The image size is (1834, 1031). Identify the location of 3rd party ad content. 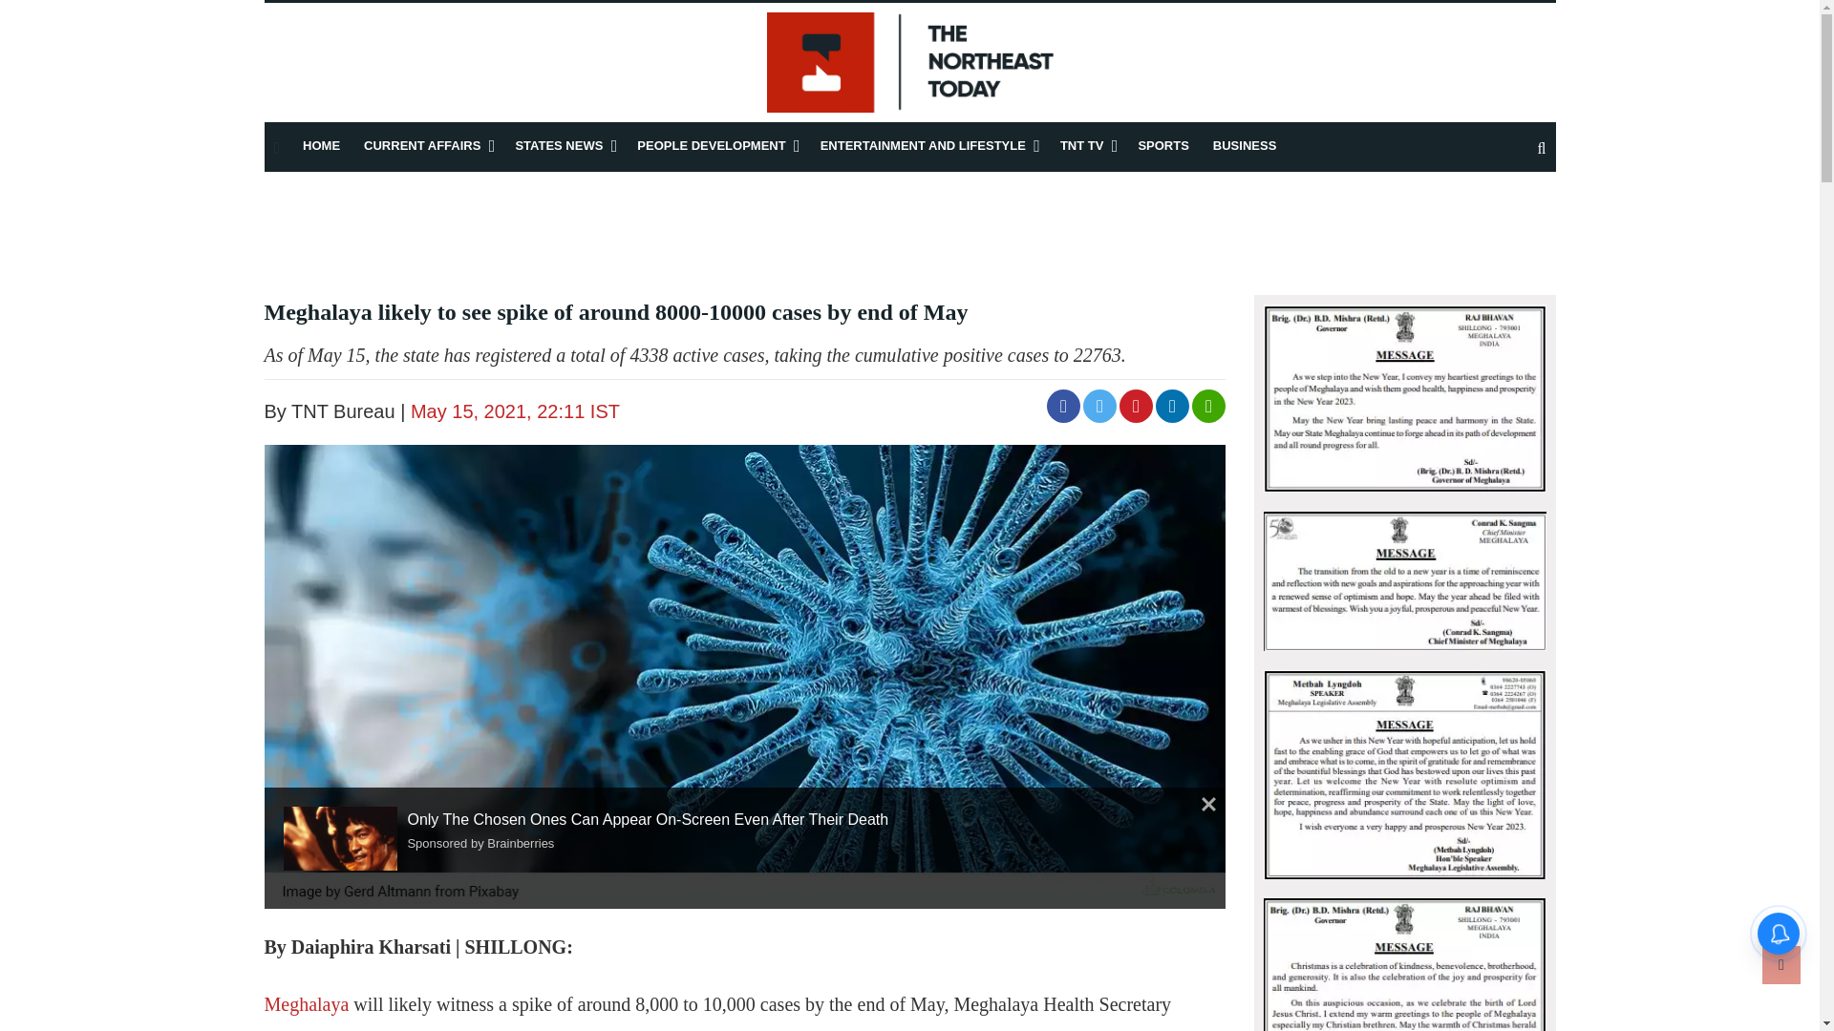
(222, 947).